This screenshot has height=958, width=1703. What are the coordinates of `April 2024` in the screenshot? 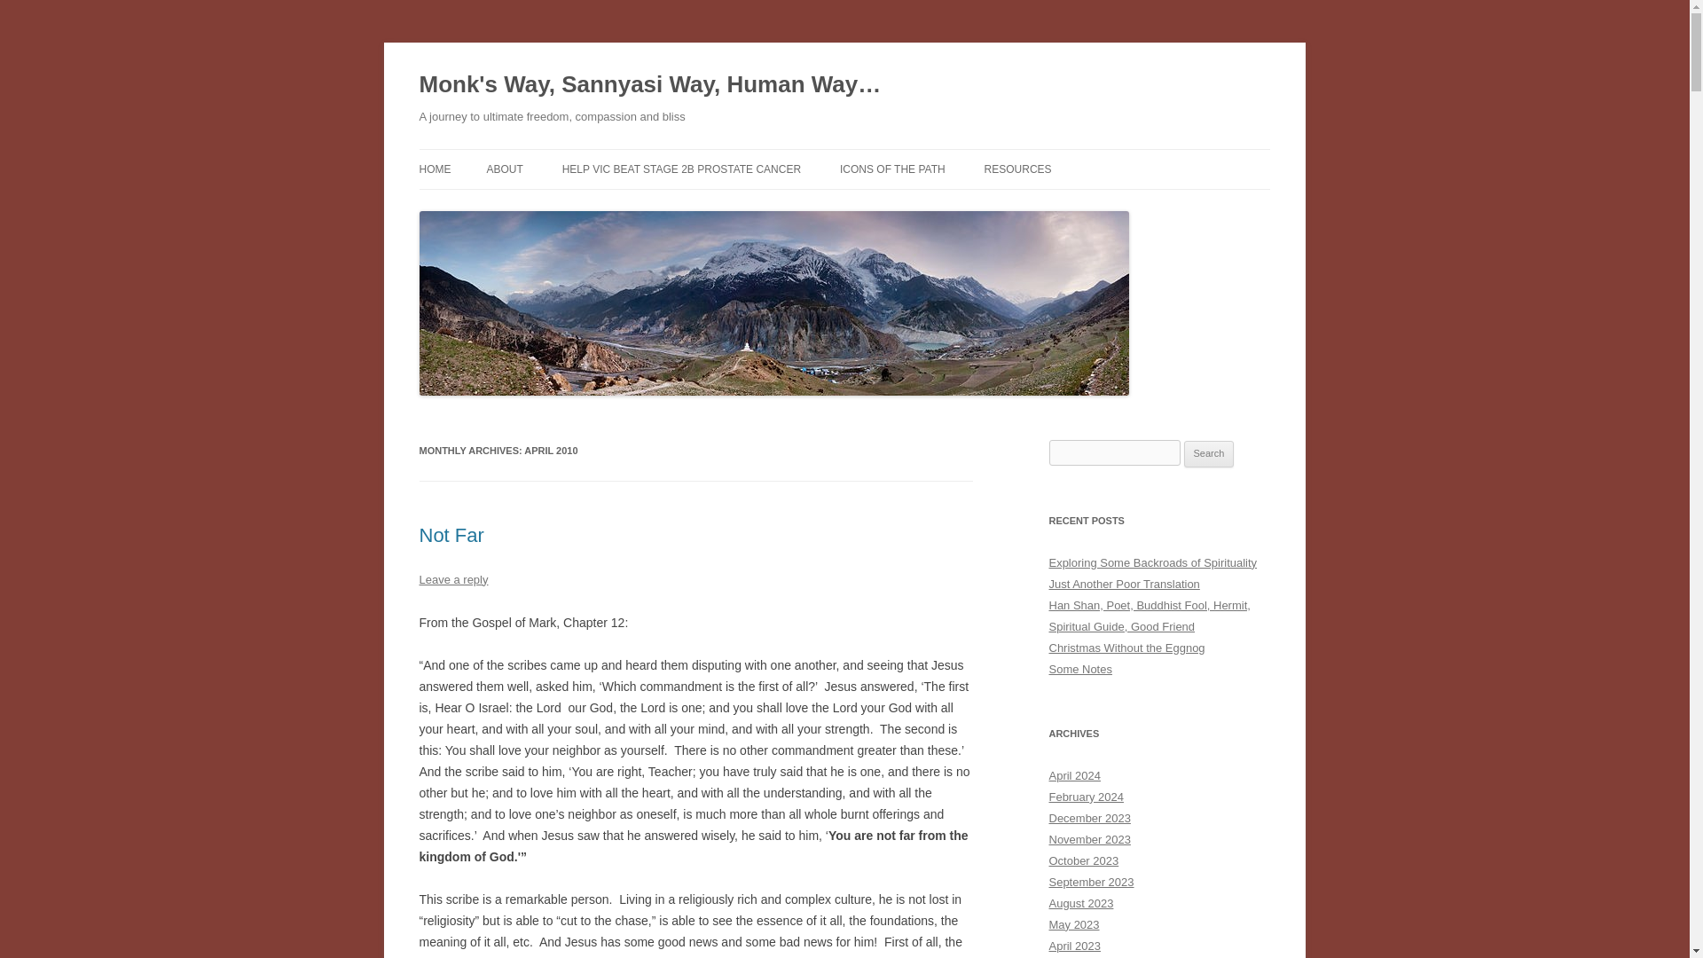 It's located at (1074, 775).